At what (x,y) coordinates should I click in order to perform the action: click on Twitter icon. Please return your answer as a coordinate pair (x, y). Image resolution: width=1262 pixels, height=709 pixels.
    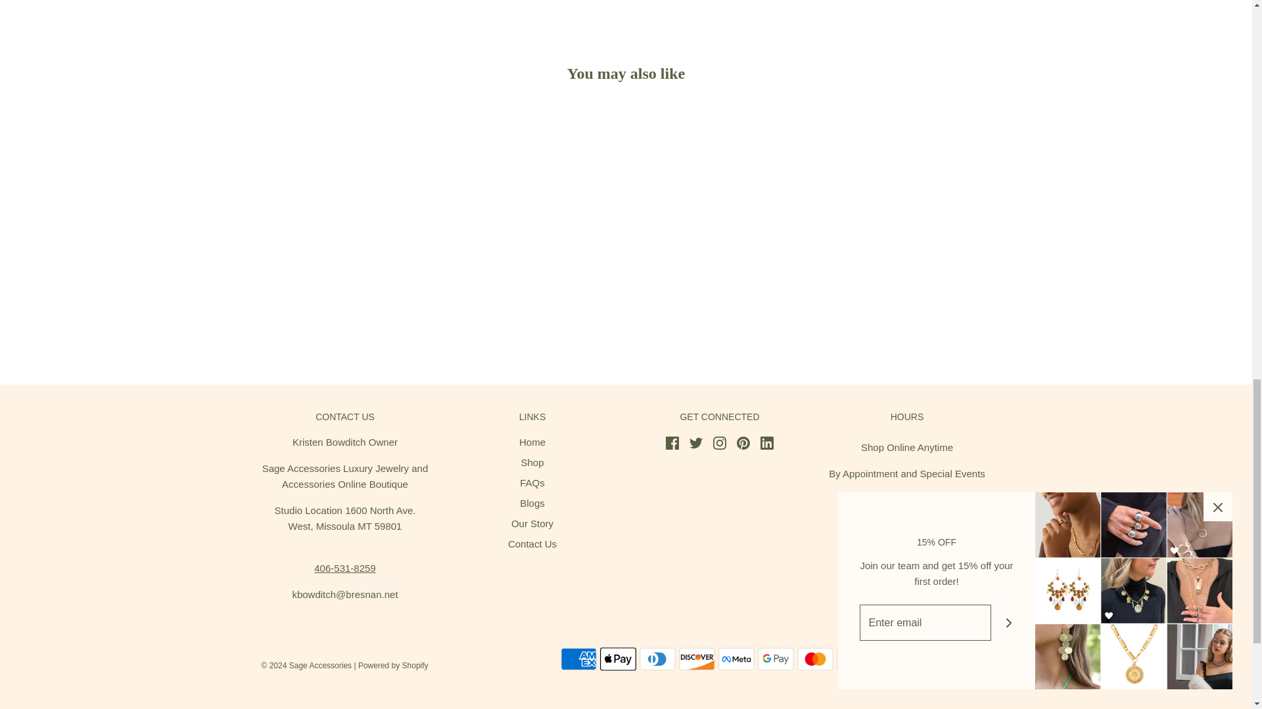
    Looking at the image, I should click on (695, 442).